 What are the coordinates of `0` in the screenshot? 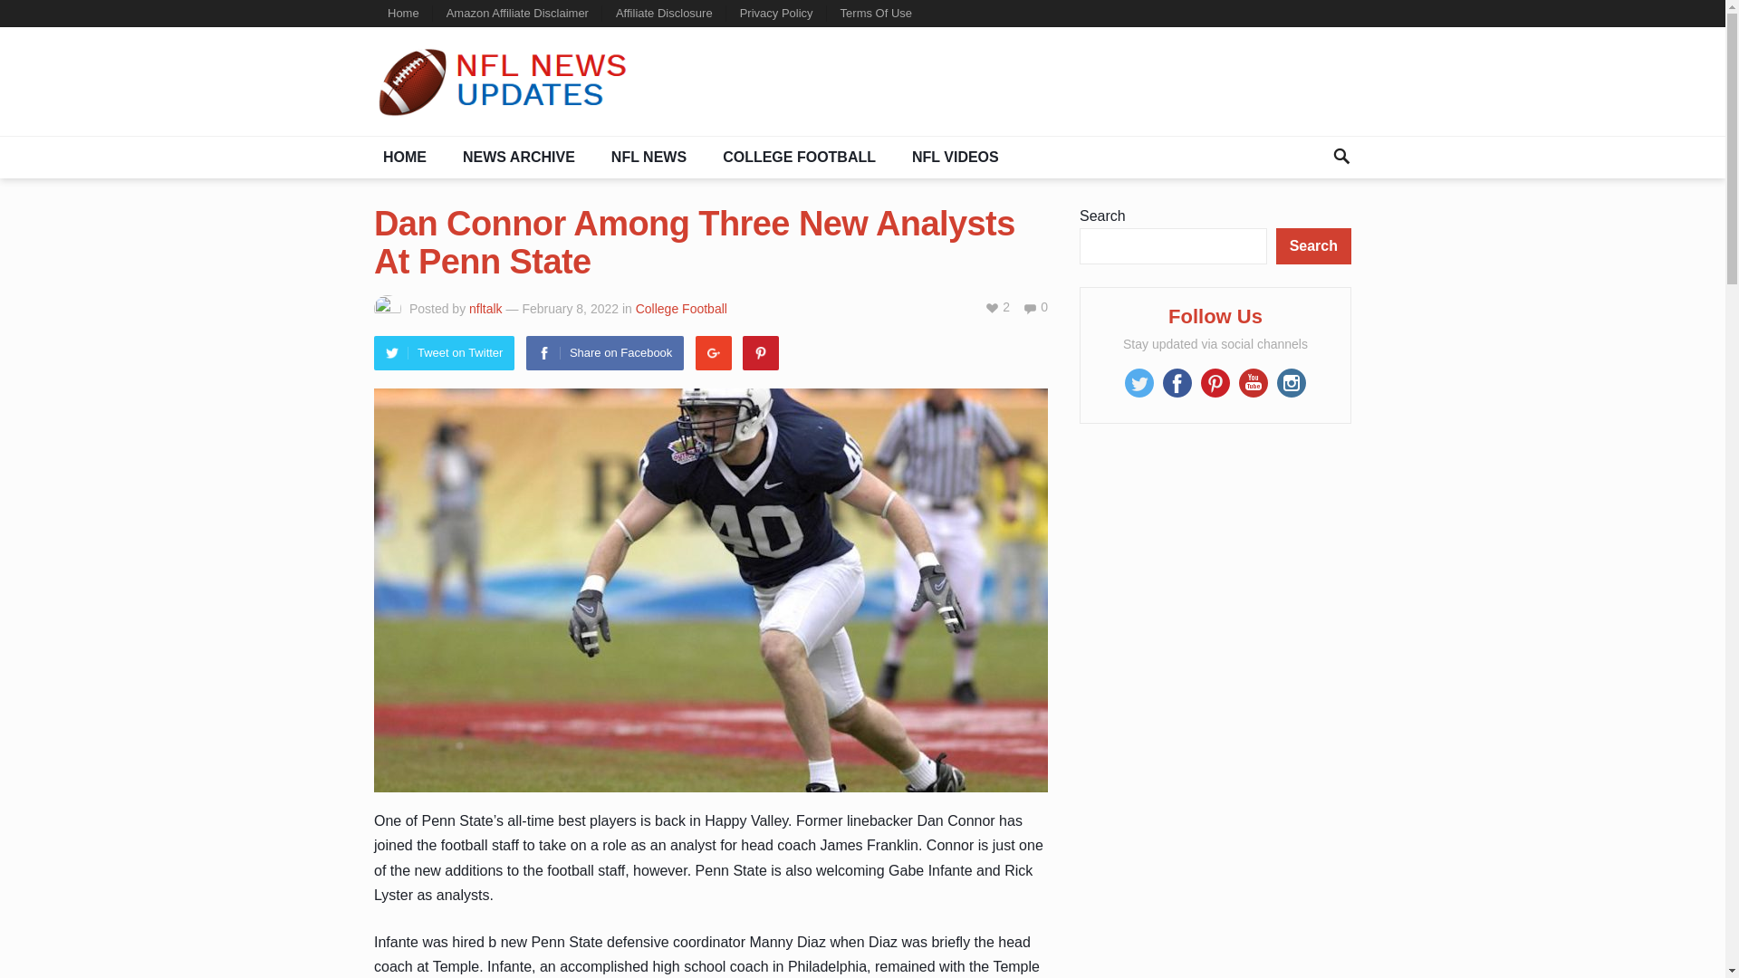 It's located at (1034, 306).